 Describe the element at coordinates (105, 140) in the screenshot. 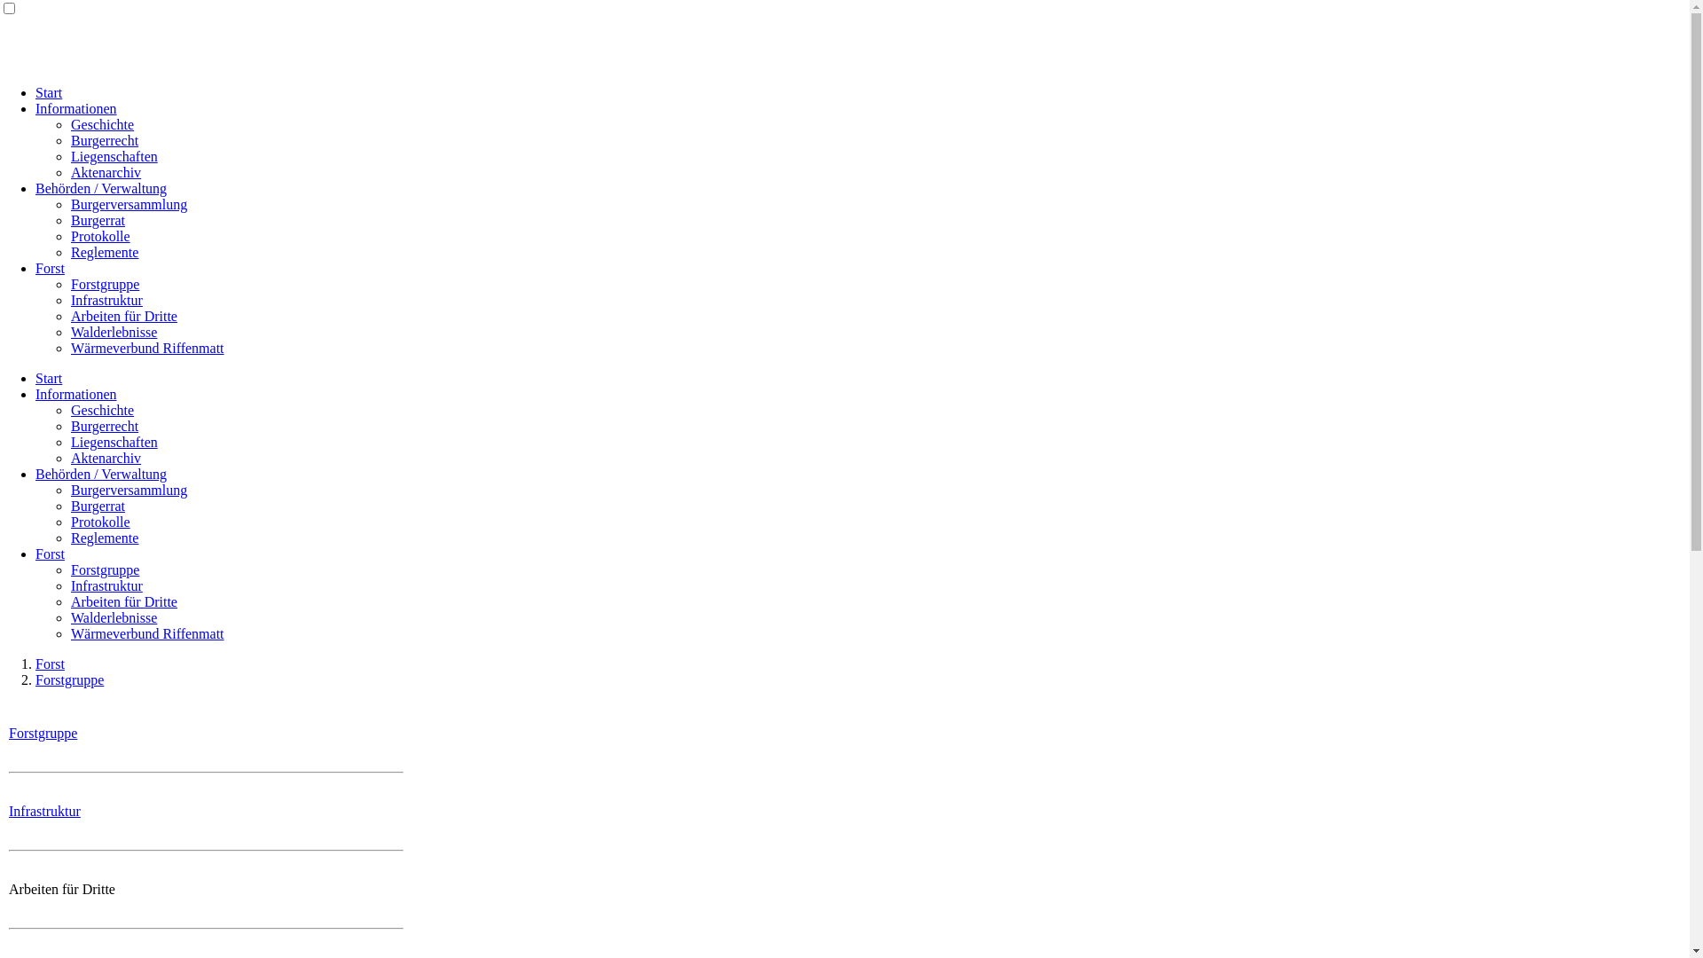

I see `Burgerrecht` at that location.